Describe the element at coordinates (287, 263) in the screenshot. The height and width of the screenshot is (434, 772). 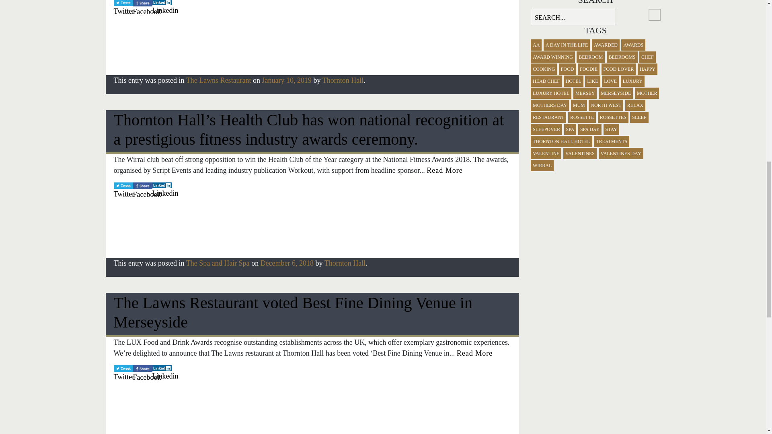
I see `December 6, 2018` at that location.